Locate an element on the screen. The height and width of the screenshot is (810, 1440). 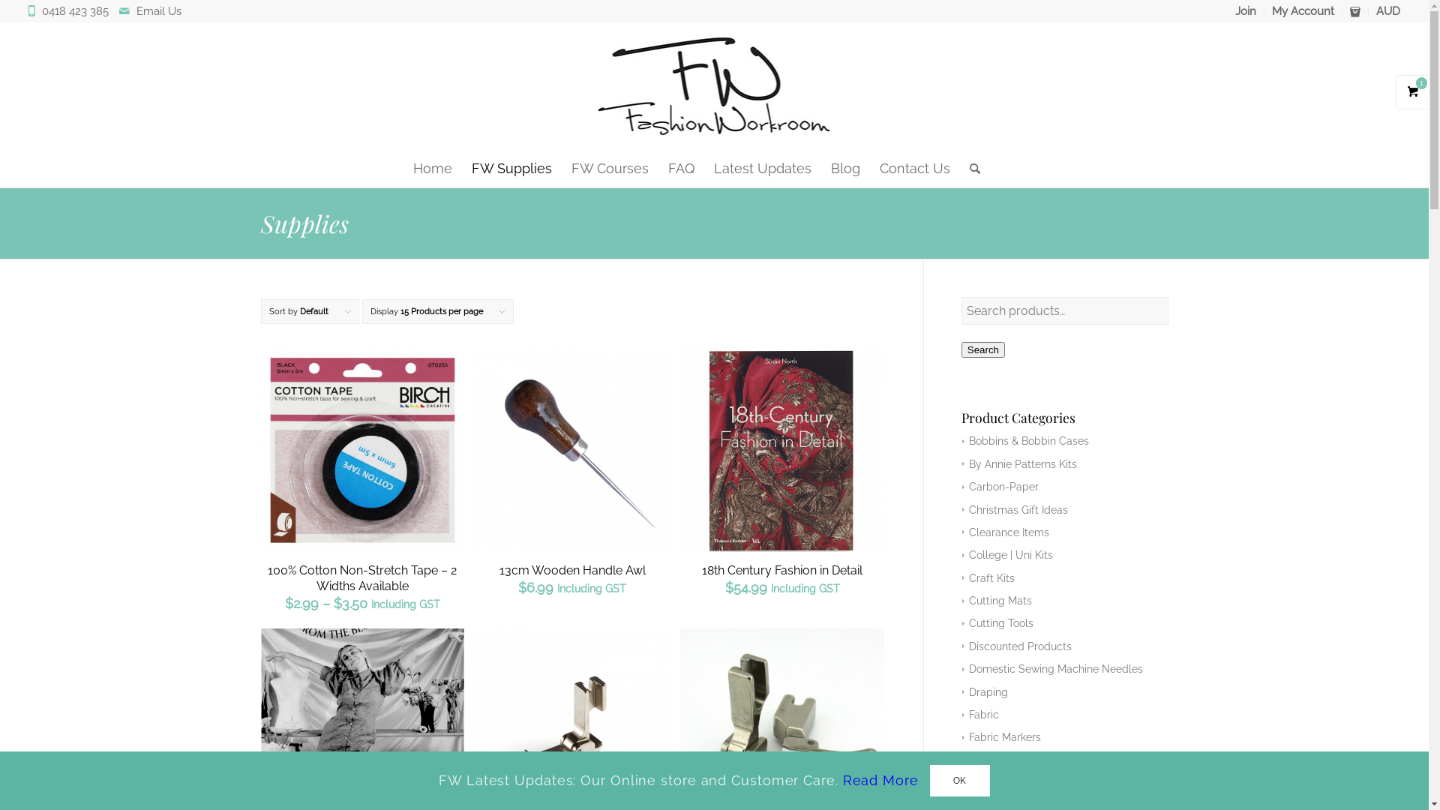
FW Courses is located at coordinates (610, 169).